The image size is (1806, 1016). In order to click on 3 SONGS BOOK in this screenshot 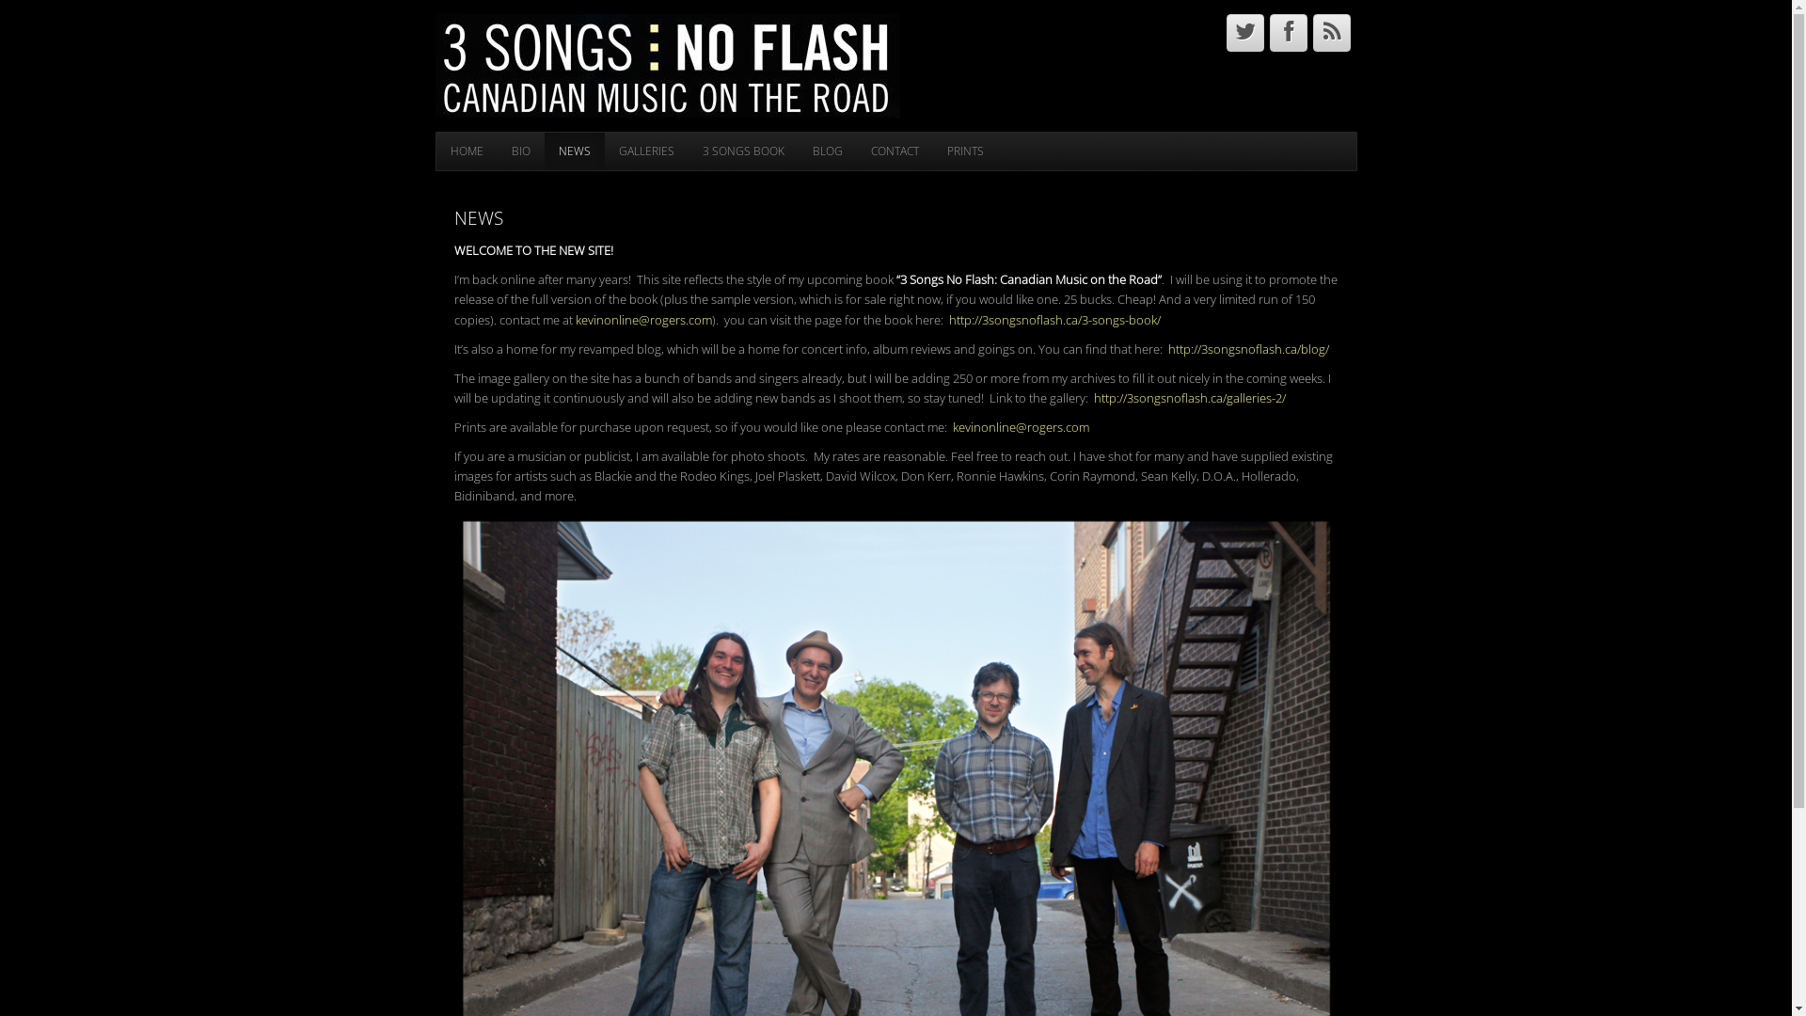, I will do `click(743, 151)`.